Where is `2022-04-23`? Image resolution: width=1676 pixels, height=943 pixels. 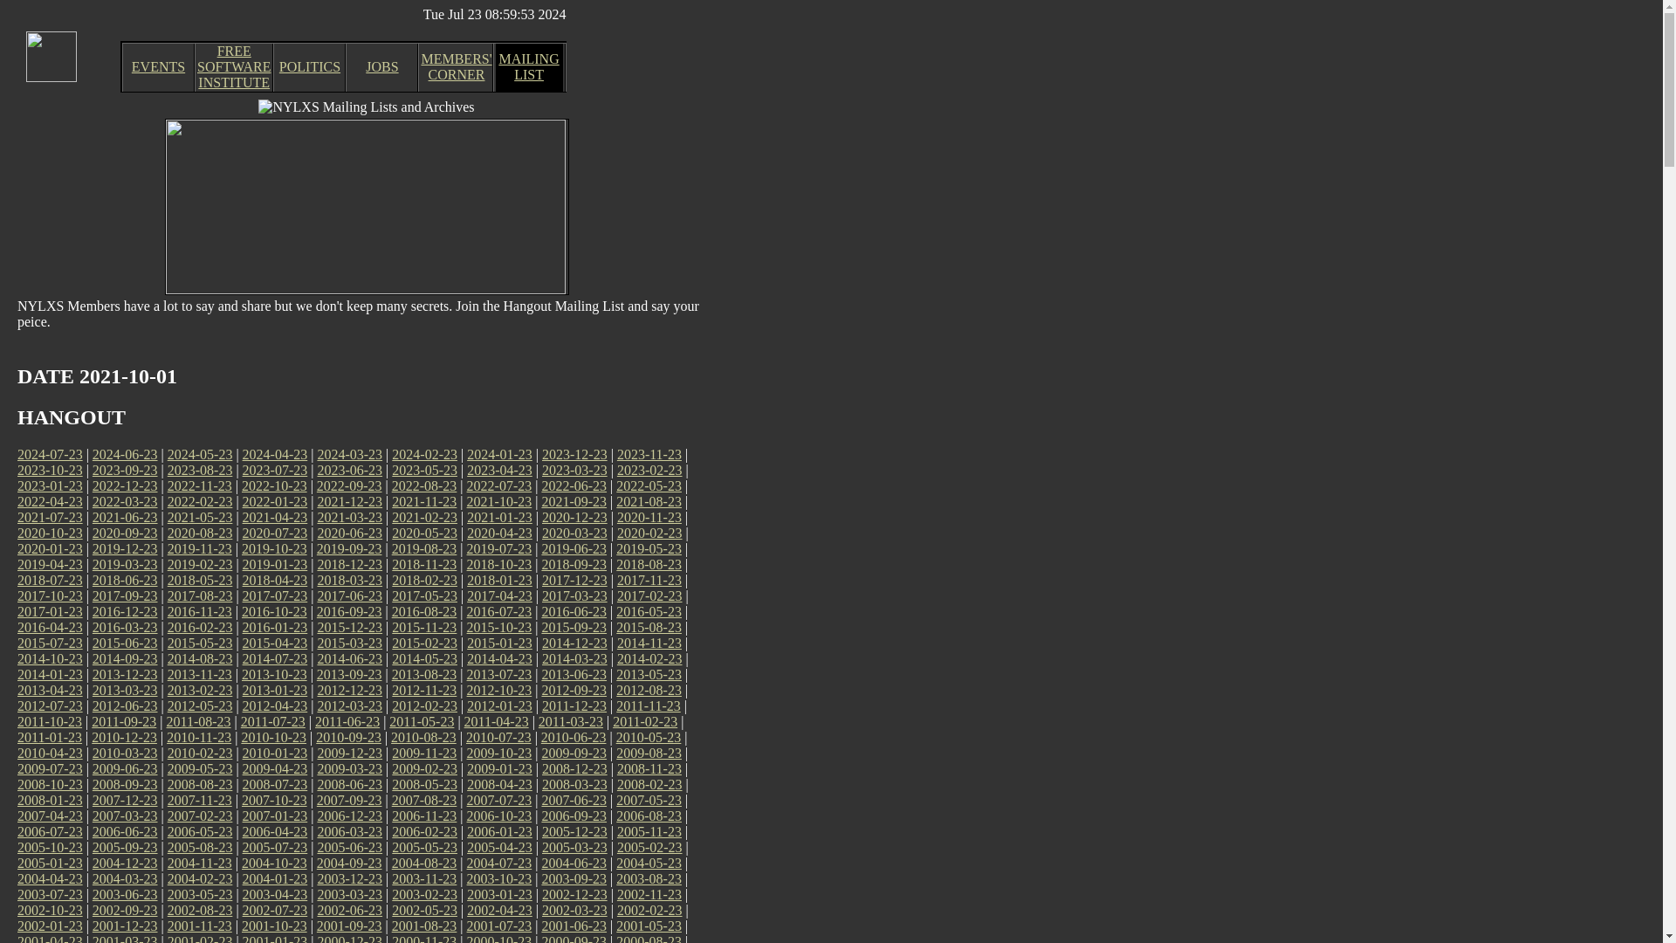
2022-04-23 is located at coordinates (49, 501).